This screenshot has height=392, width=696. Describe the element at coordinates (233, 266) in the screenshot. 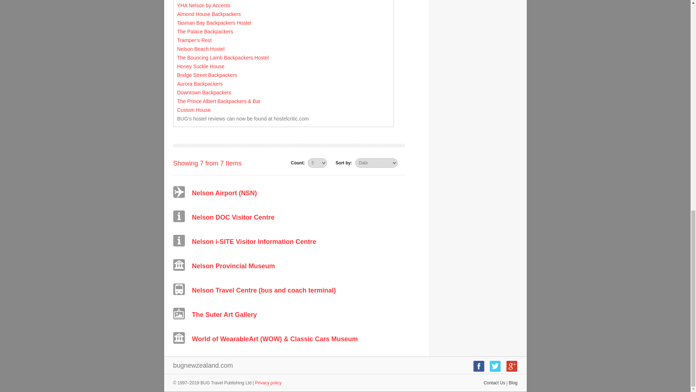

I see `Nelson Provincial Museum` at that location.